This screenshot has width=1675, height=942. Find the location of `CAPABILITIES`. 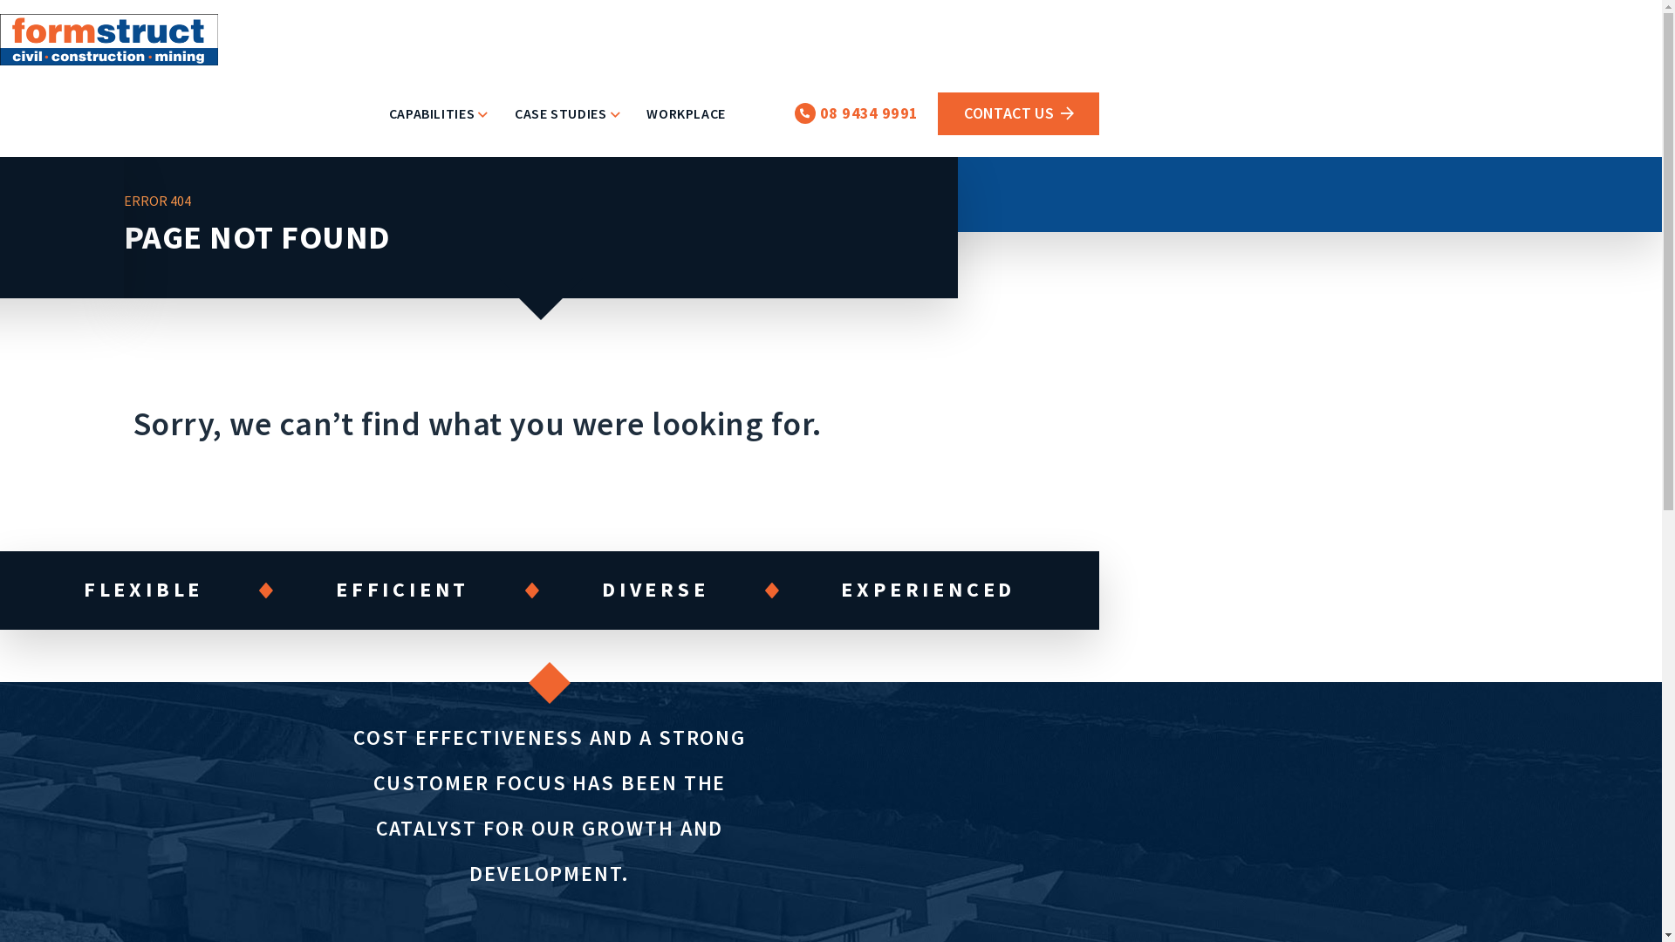

CAPABILITIES is located at coordinates (439, 133).